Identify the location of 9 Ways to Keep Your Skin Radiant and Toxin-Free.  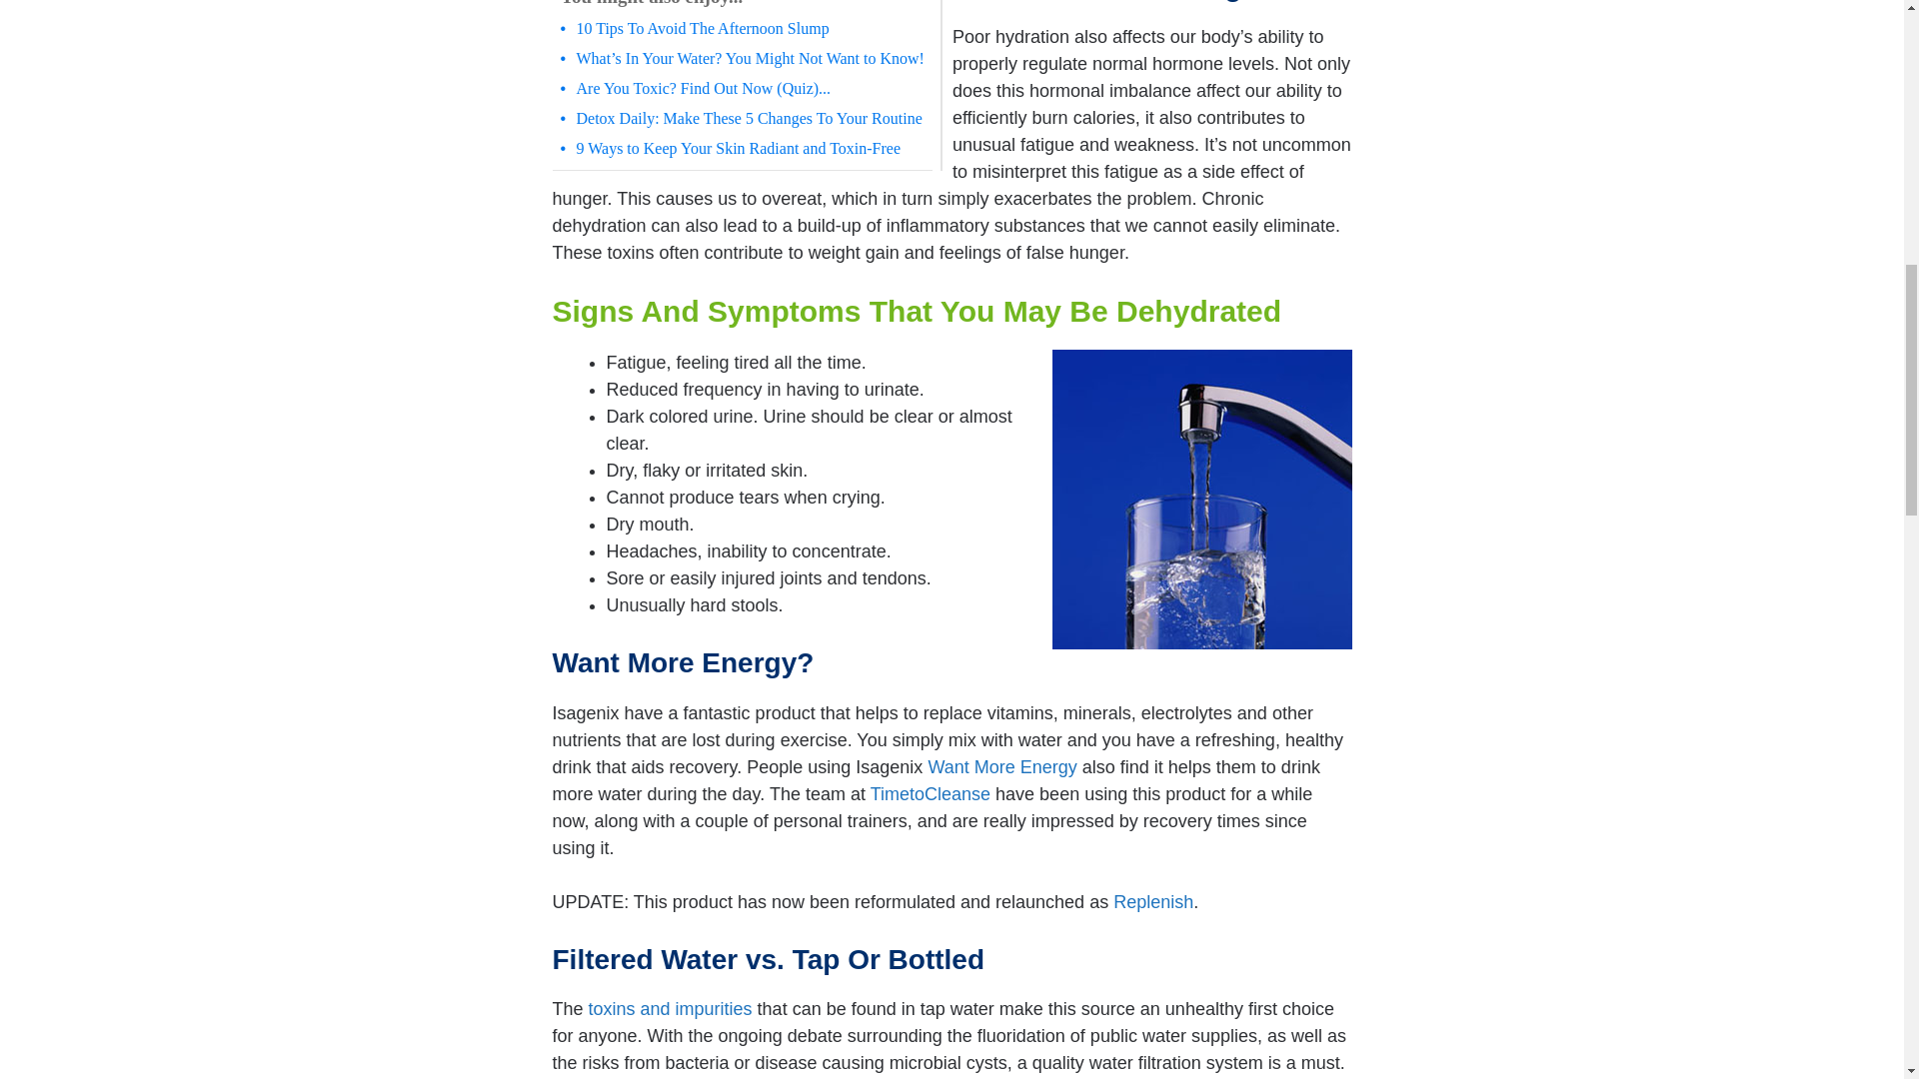
(750, 148).